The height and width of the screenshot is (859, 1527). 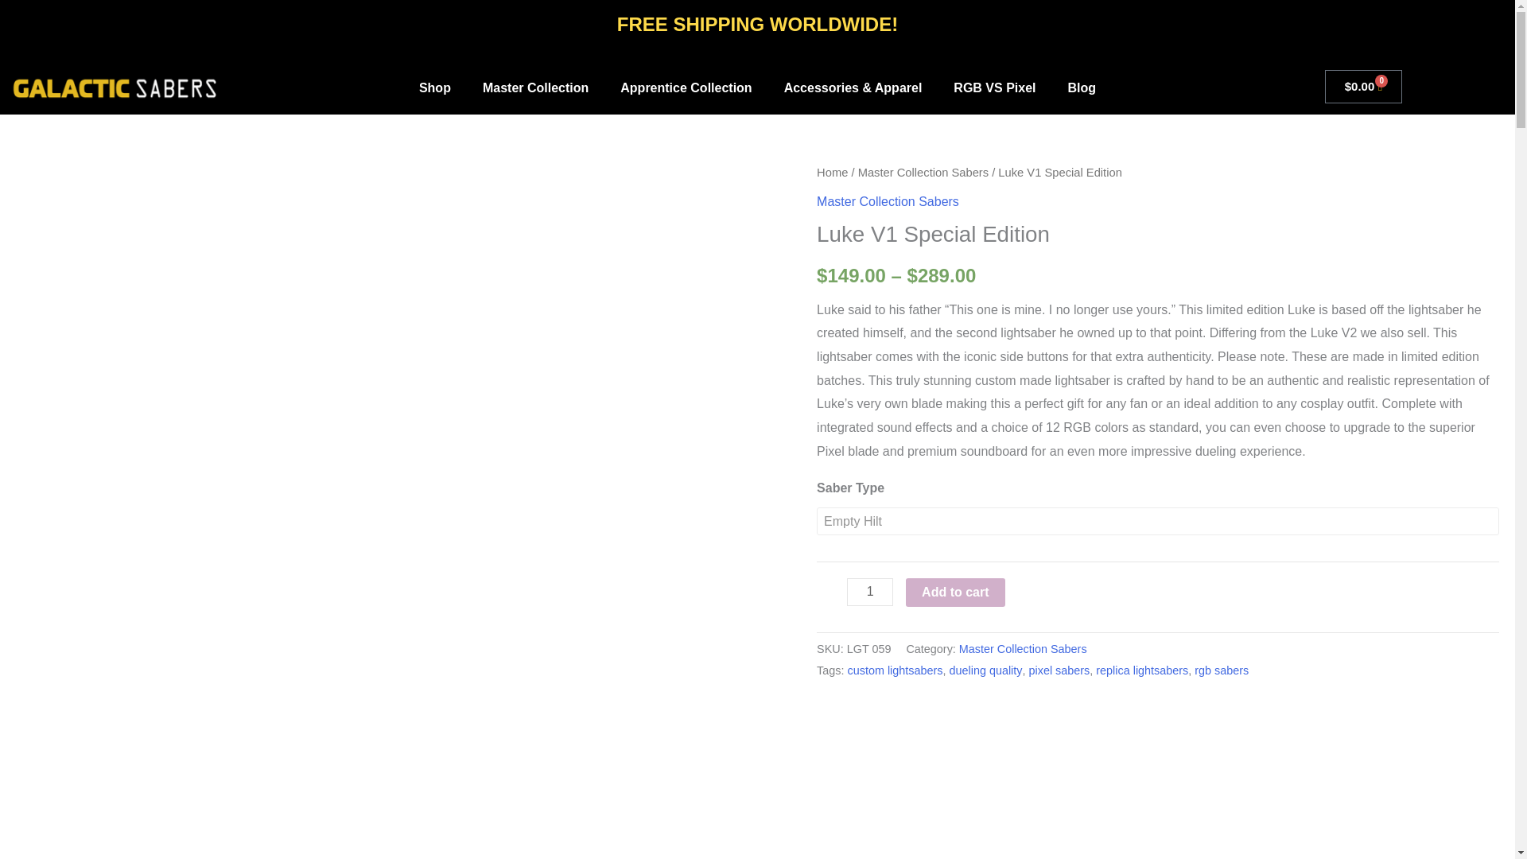 I want to click on Shop, so click(x=434, y=87).